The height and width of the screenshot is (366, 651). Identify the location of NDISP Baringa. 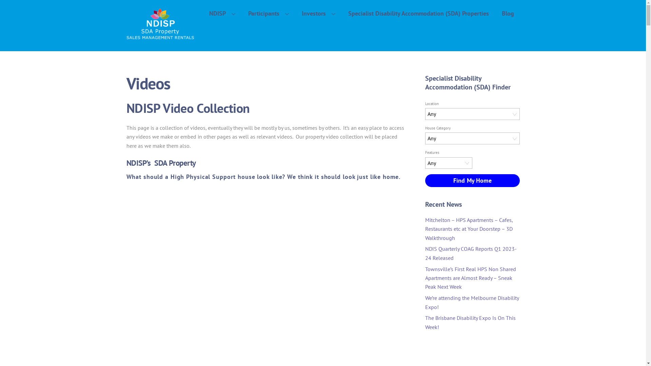
(266, 263).